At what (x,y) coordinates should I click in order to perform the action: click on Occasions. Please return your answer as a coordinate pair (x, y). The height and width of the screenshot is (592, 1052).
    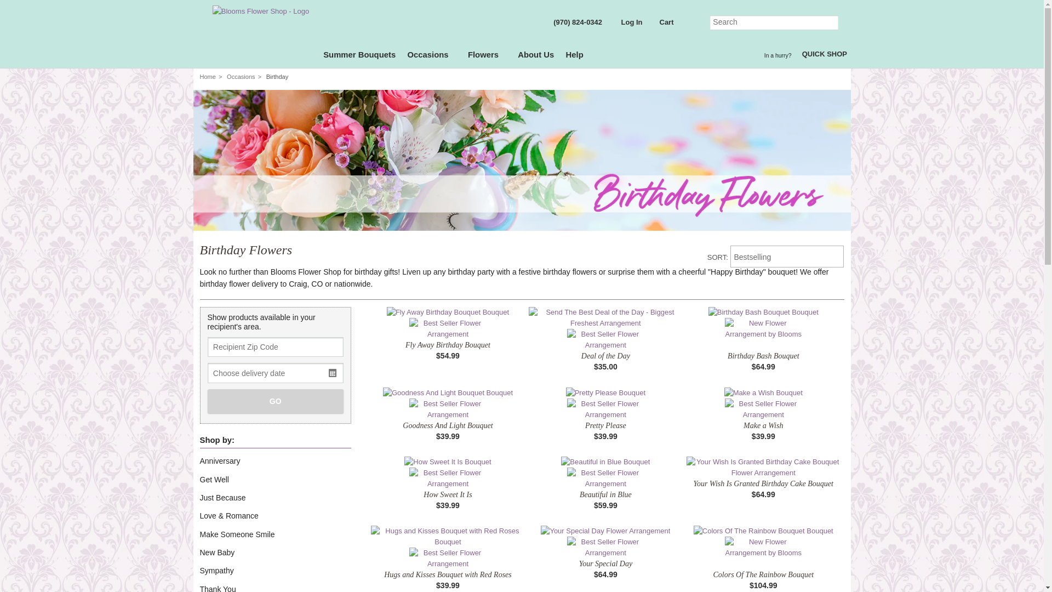
    Looking at the image, I should click on (432, 56).